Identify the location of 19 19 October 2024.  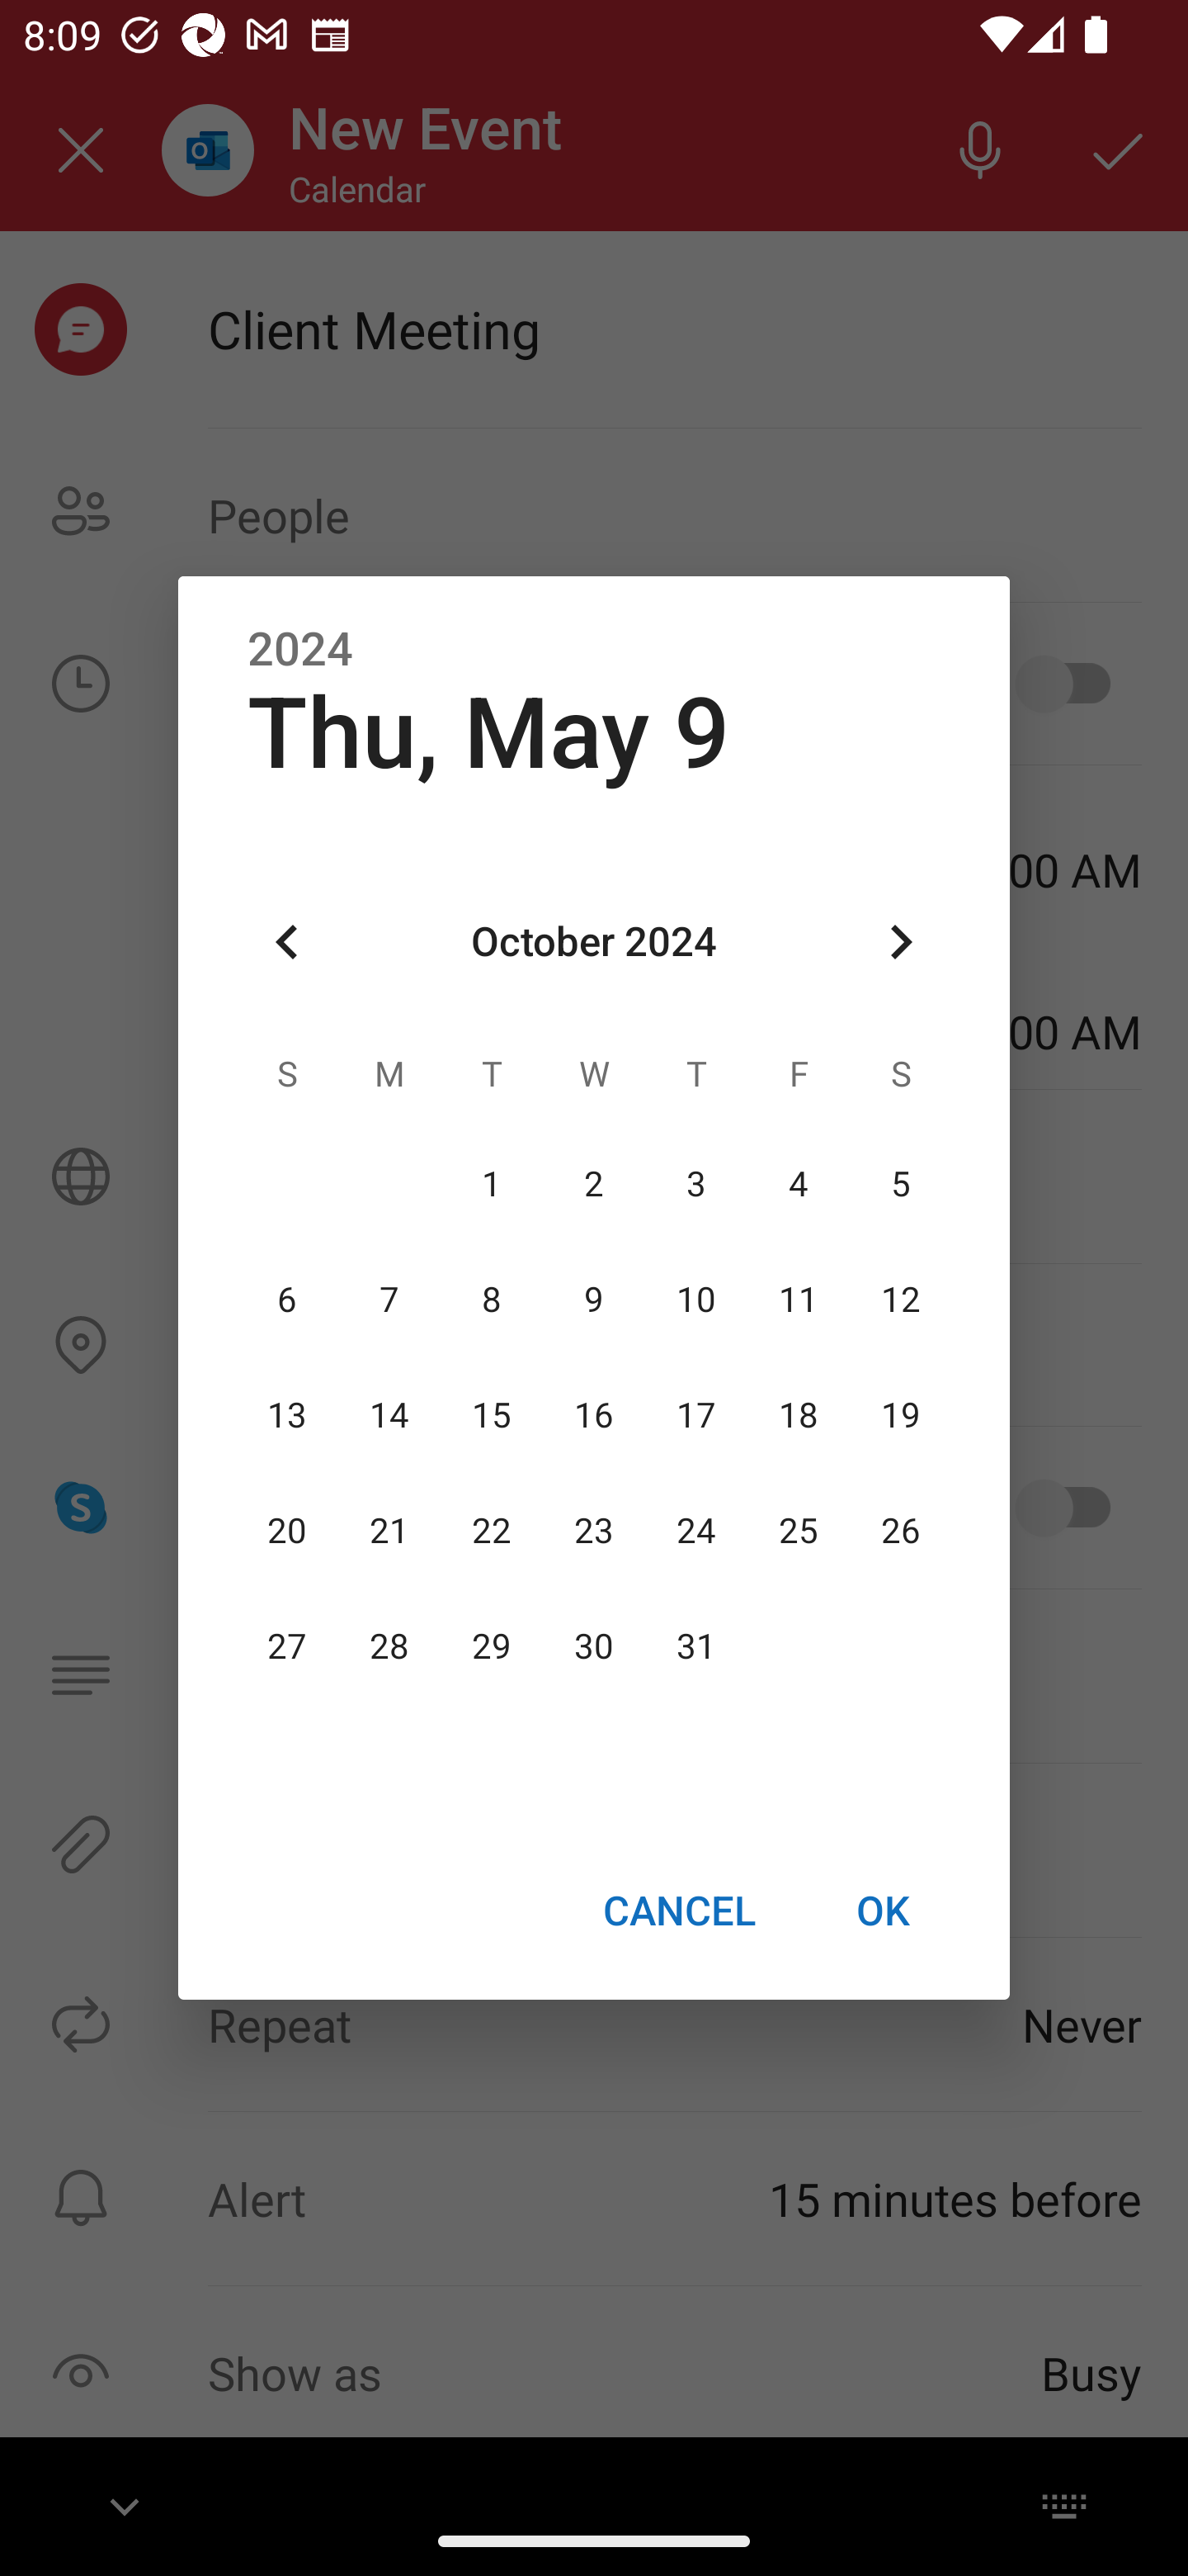
(900, 1415).